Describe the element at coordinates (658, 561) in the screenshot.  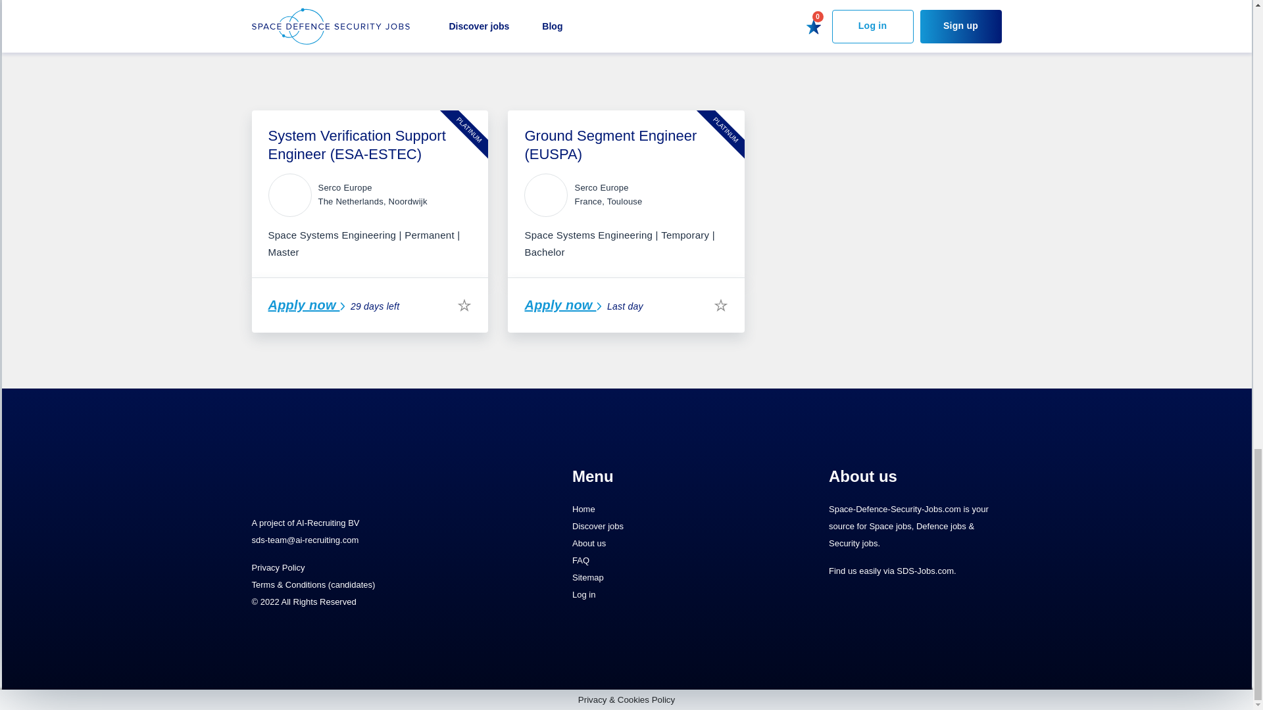
I see `FAQ` at that location.